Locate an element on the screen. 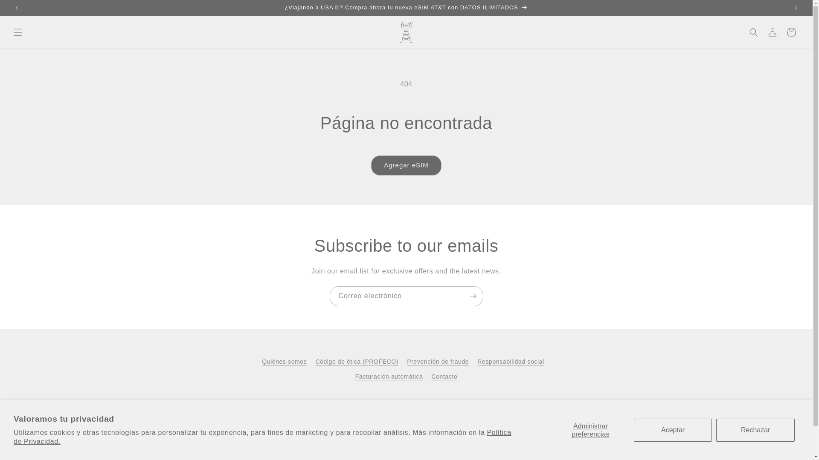 The height and width of the screenshot is (460, 819). Responsabilidad social is located at coordinates (510, 362).